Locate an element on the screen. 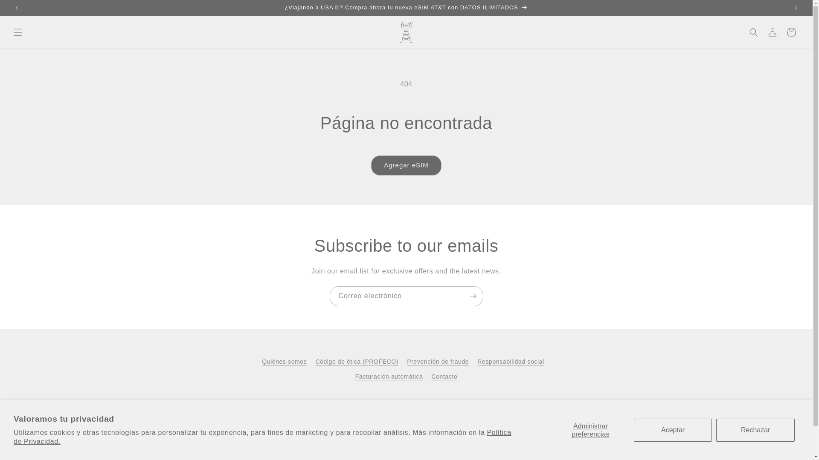 The height and width of the screenshot is (460, 819). Responsabilidad social is located at coordinates (510, 362).